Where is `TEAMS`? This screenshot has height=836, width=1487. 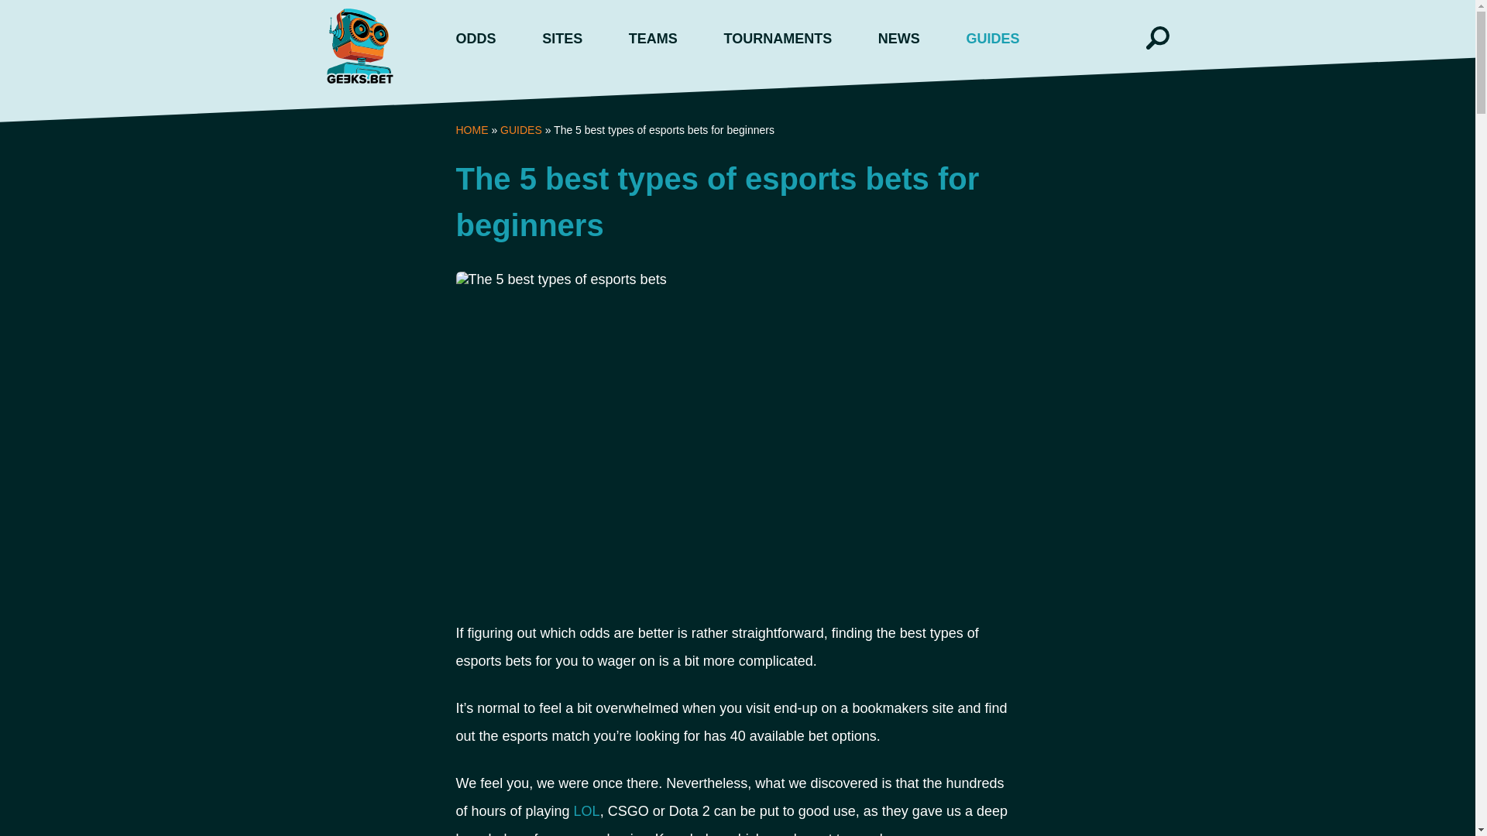
TEAMS is located at coordinates (654, 39).